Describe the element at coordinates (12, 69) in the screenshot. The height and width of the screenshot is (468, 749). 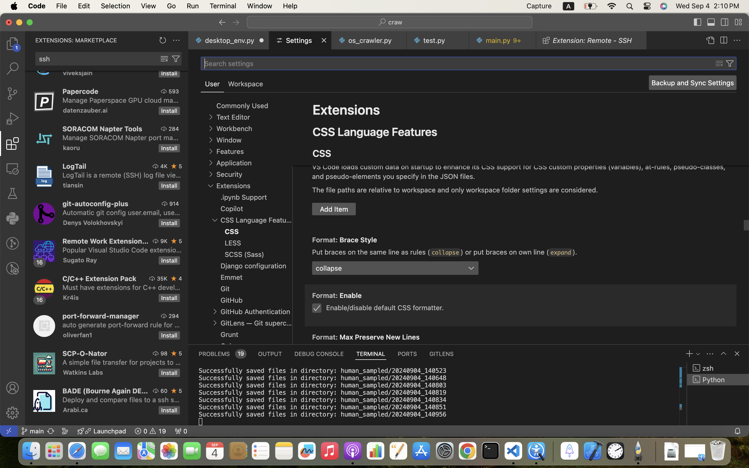
I see `` at that location.